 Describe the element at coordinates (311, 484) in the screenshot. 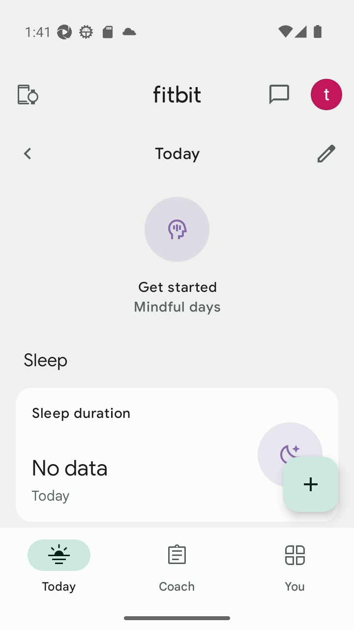

I see `Display list of quick log entries` at that location.